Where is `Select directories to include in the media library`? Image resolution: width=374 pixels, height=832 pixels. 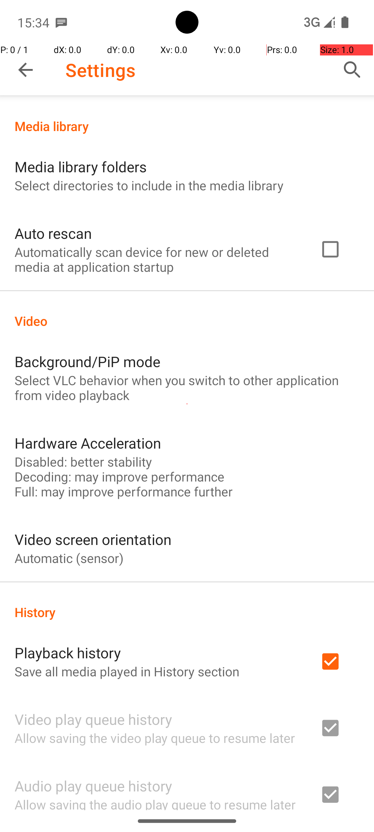 Select directories to include in the media library is located at coordinates (149, 185).